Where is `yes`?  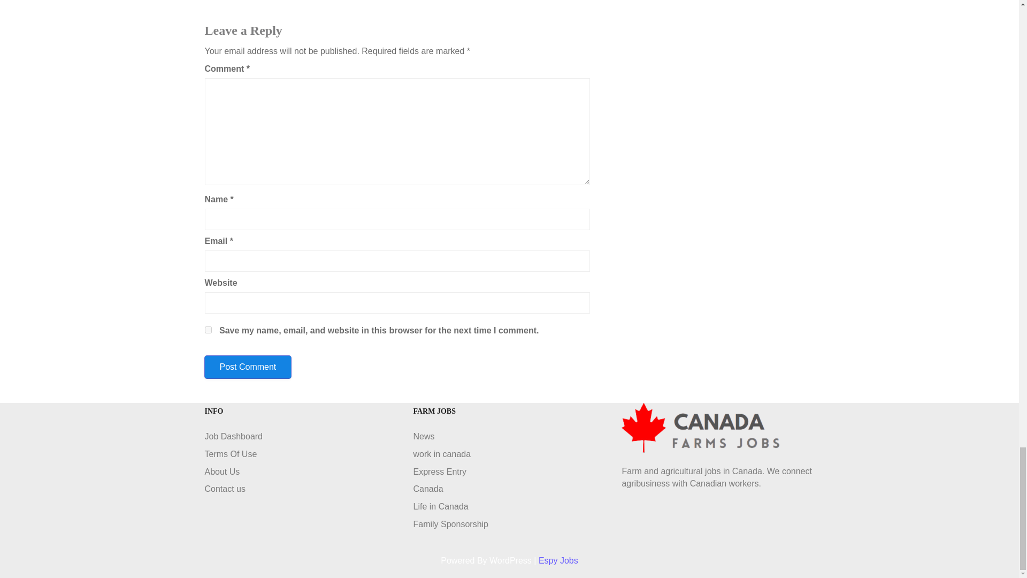
yes is located at coordinates (208, 330).